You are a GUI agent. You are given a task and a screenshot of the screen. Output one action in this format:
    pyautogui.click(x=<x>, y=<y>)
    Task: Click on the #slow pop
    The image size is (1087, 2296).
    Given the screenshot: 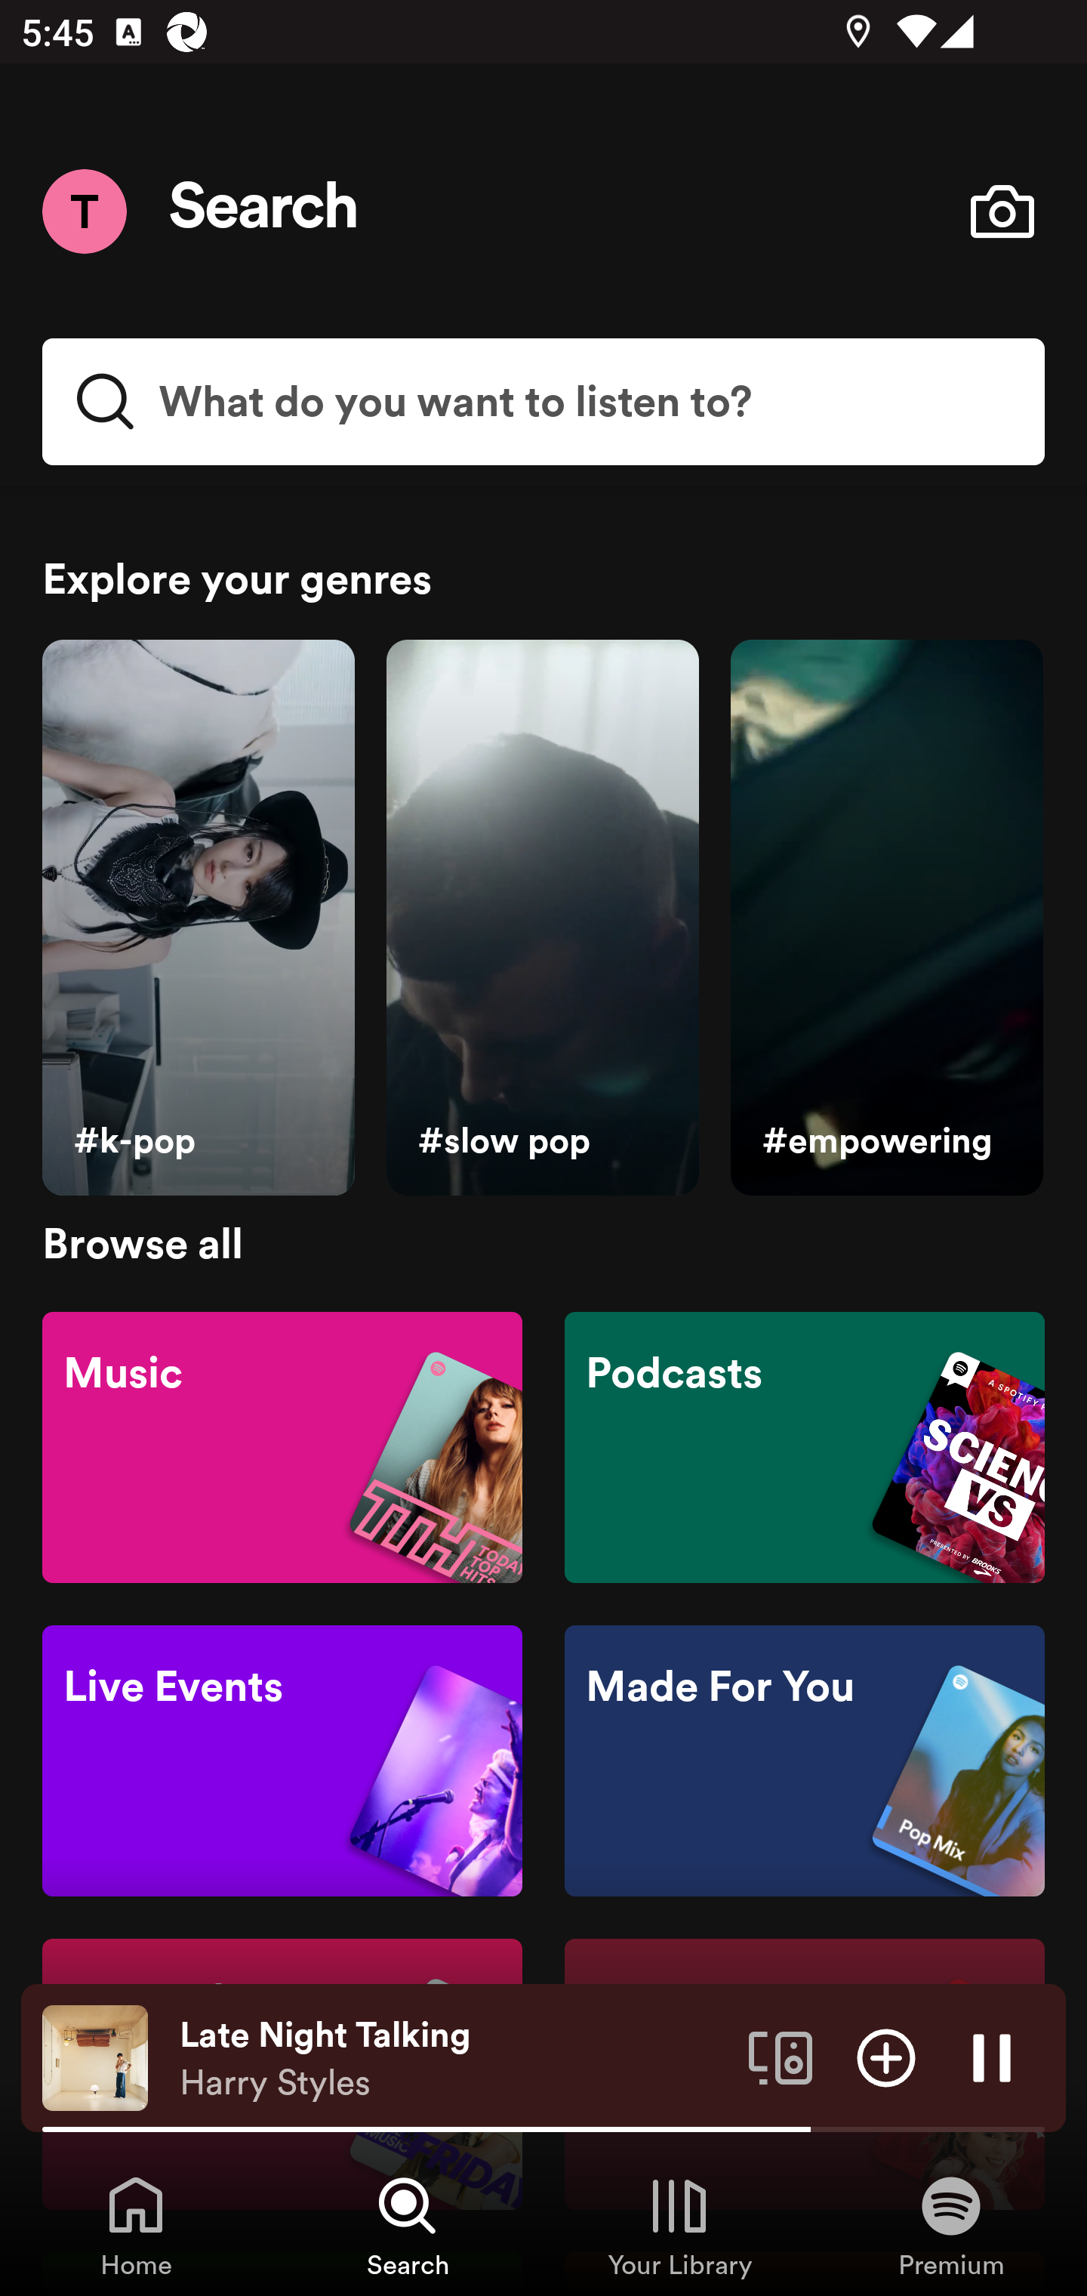 What is the action you would take?
    pyautogui.click(x=542, y=918)
    